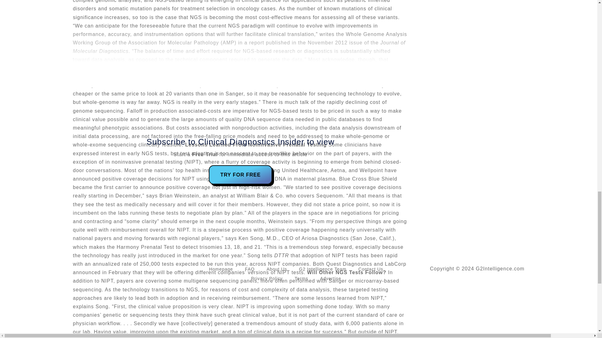 The width and height of the screenshot is (602, 338). I want to click on Follow on LinkedIn, so click(90, 269).